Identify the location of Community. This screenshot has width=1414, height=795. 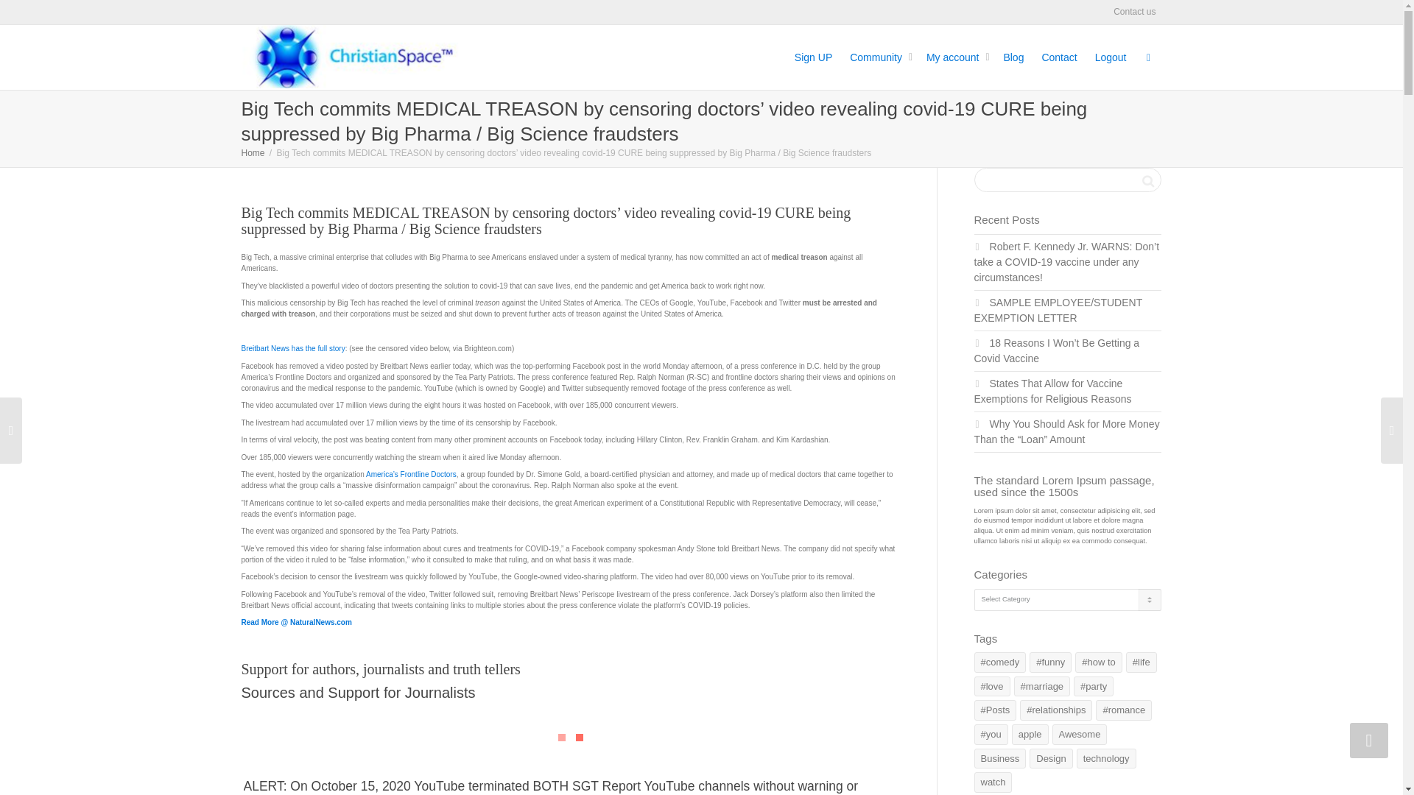
(879, 57).